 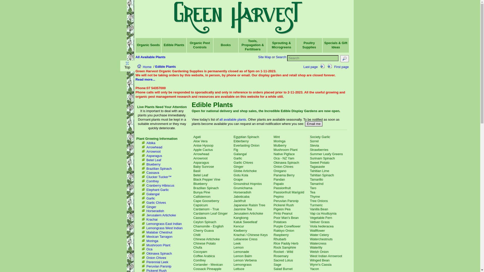 What do you see at coordinates (320, 163) in the screenshot?
I see `Sweet Potato` at bounding box center [320, 163].